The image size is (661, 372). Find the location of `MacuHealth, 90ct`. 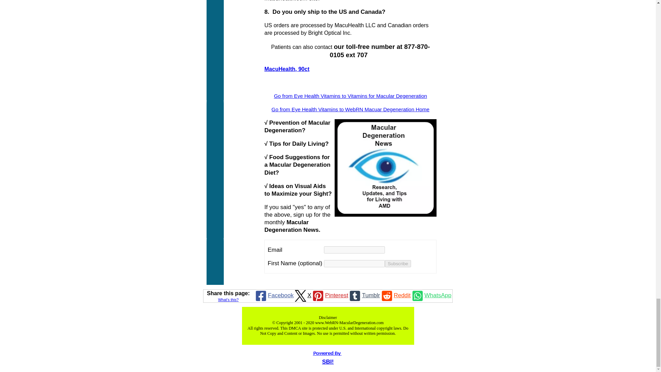

MacuHealth, 90ct is located at coordinates (287, 69).